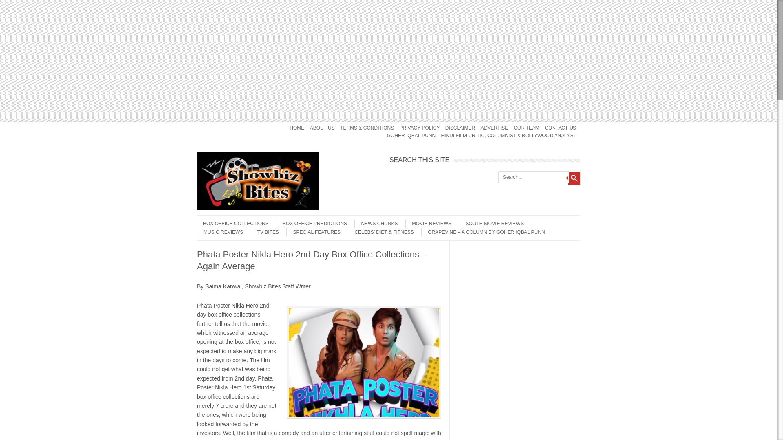 The image size is (783, 440). Describe the element at coordinates (419, 128) in the screenshot. I see `PRIVACY POLICY` at that location.